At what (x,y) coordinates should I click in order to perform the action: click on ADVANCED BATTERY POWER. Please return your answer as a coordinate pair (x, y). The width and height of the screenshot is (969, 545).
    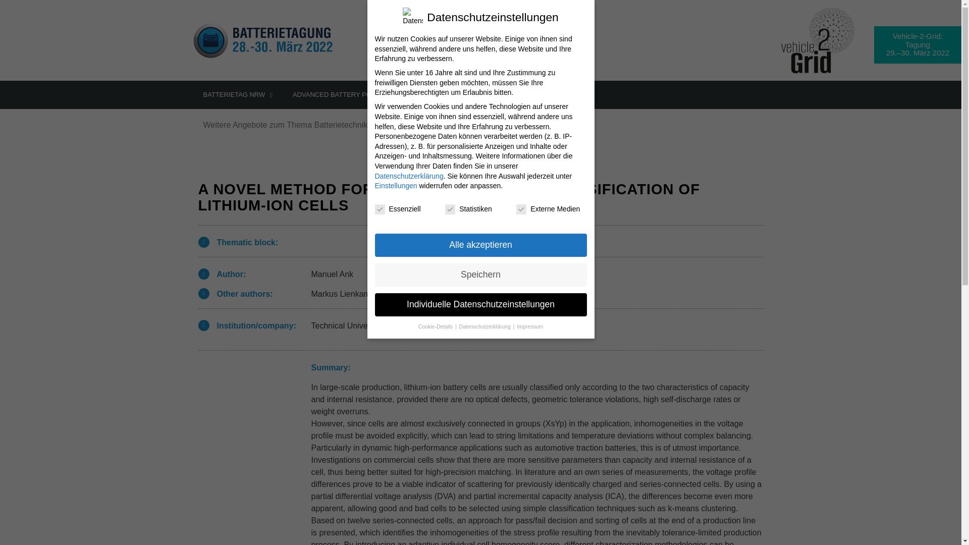
    Looking at the image, I should click on (343, 95).